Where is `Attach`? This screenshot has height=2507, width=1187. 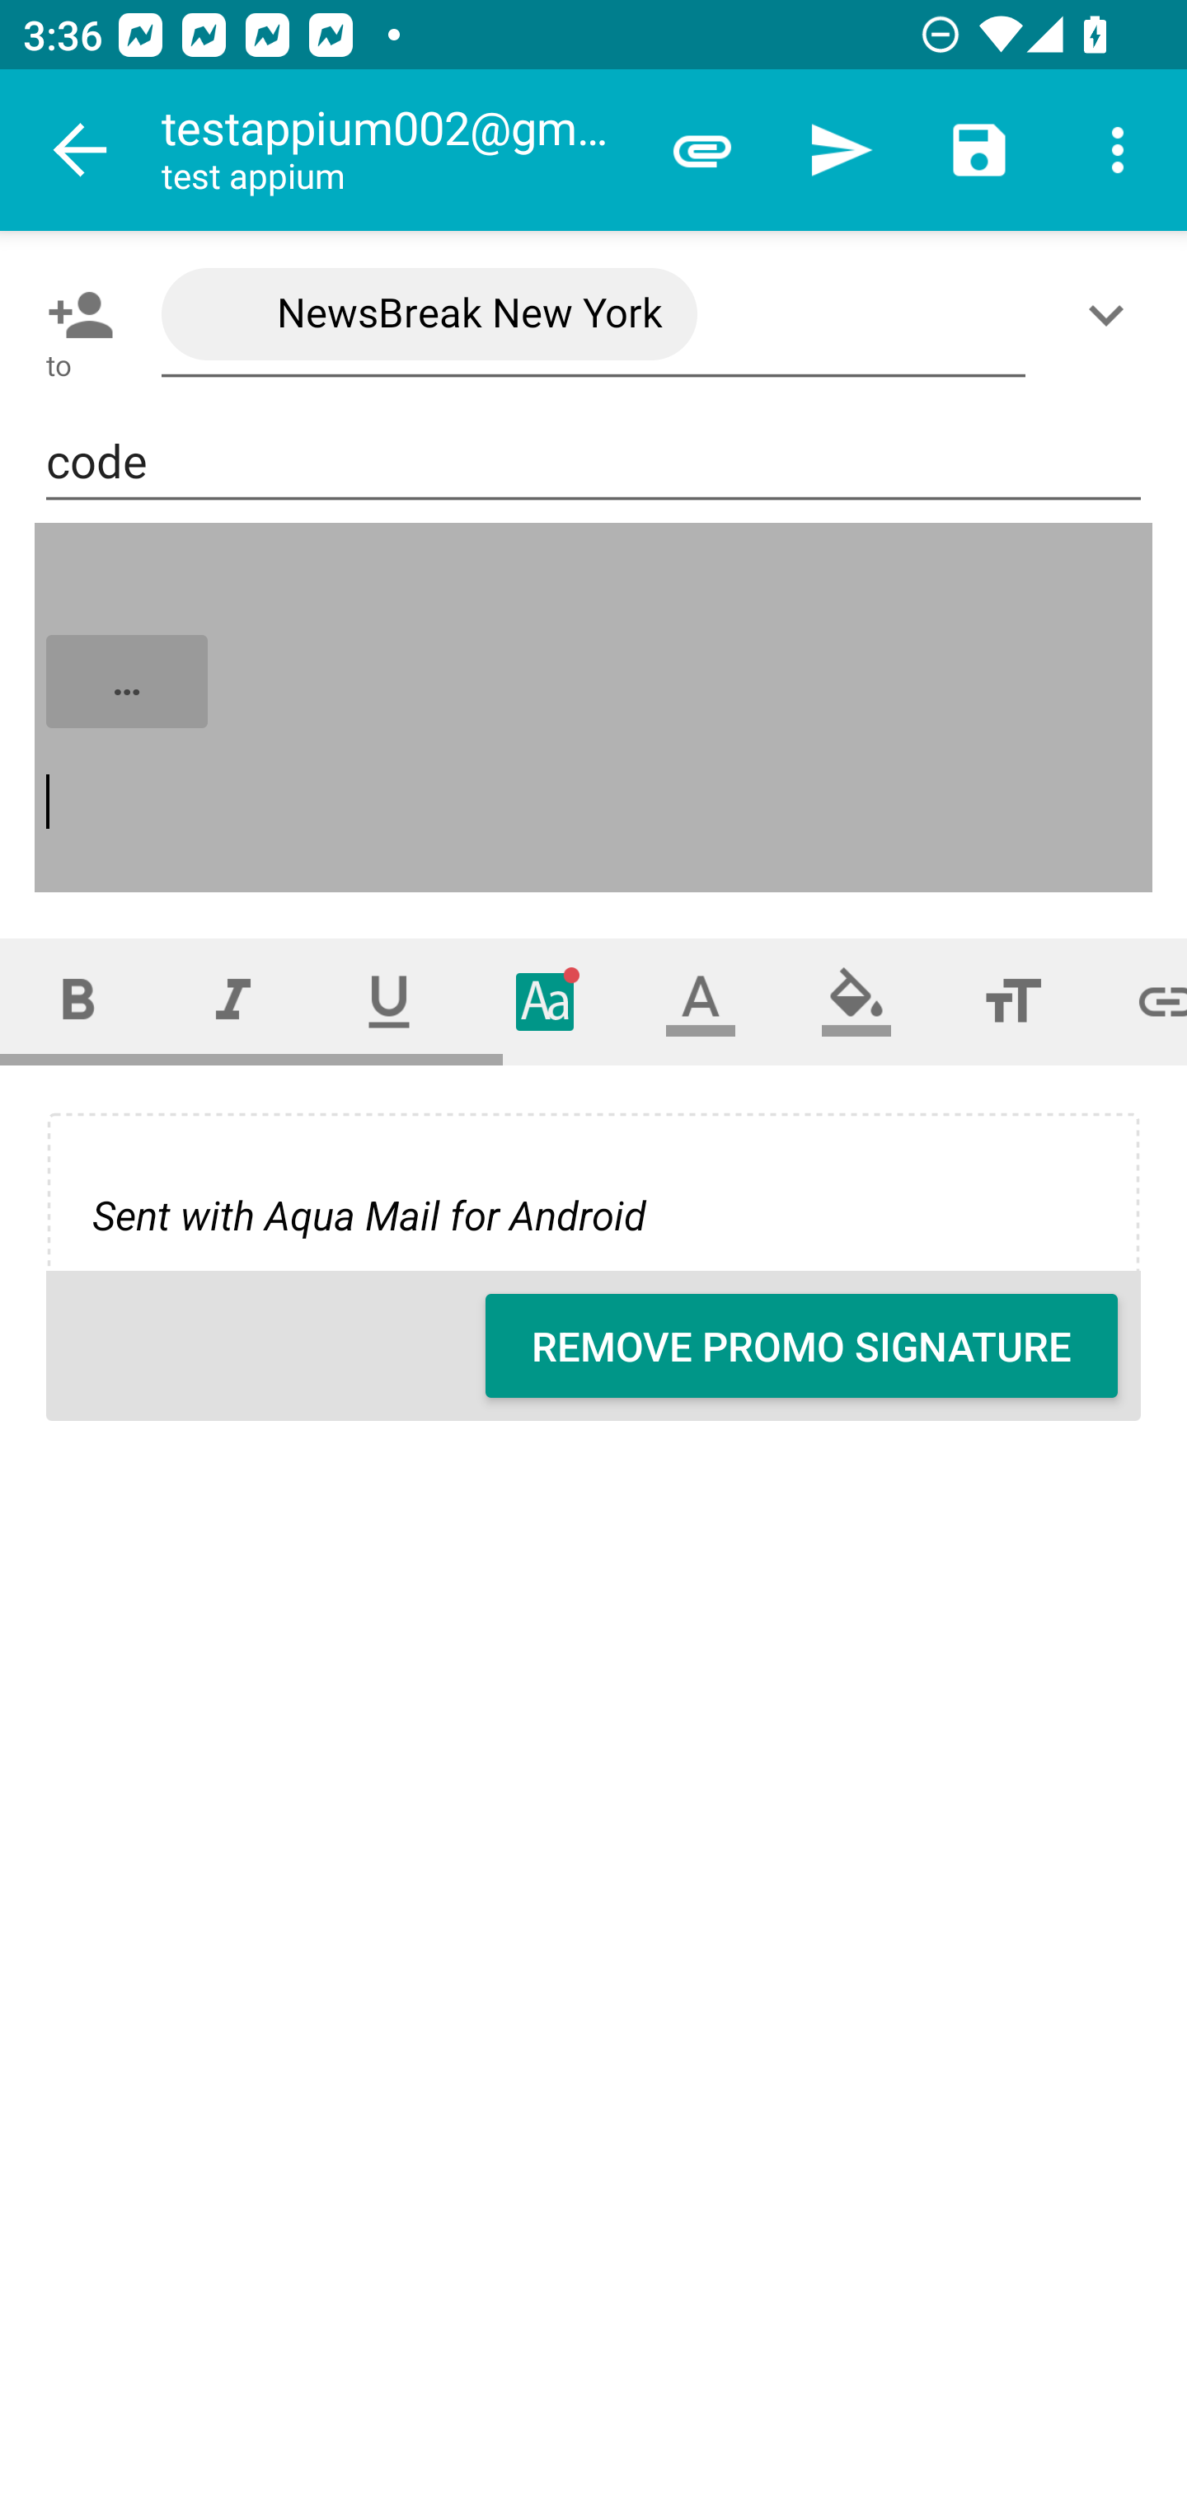 Attach is located at coordinates (702, 150).